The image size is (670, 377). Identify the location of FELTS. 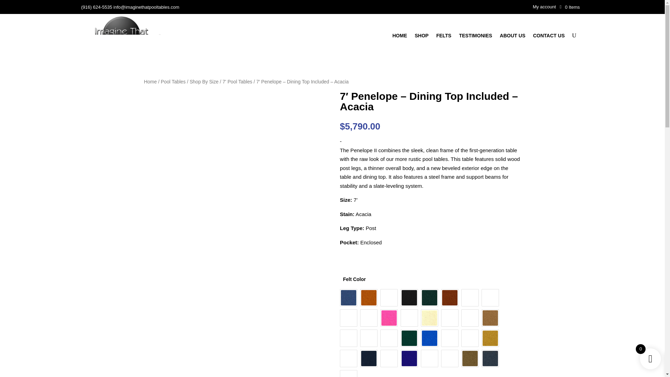
(443, 37).